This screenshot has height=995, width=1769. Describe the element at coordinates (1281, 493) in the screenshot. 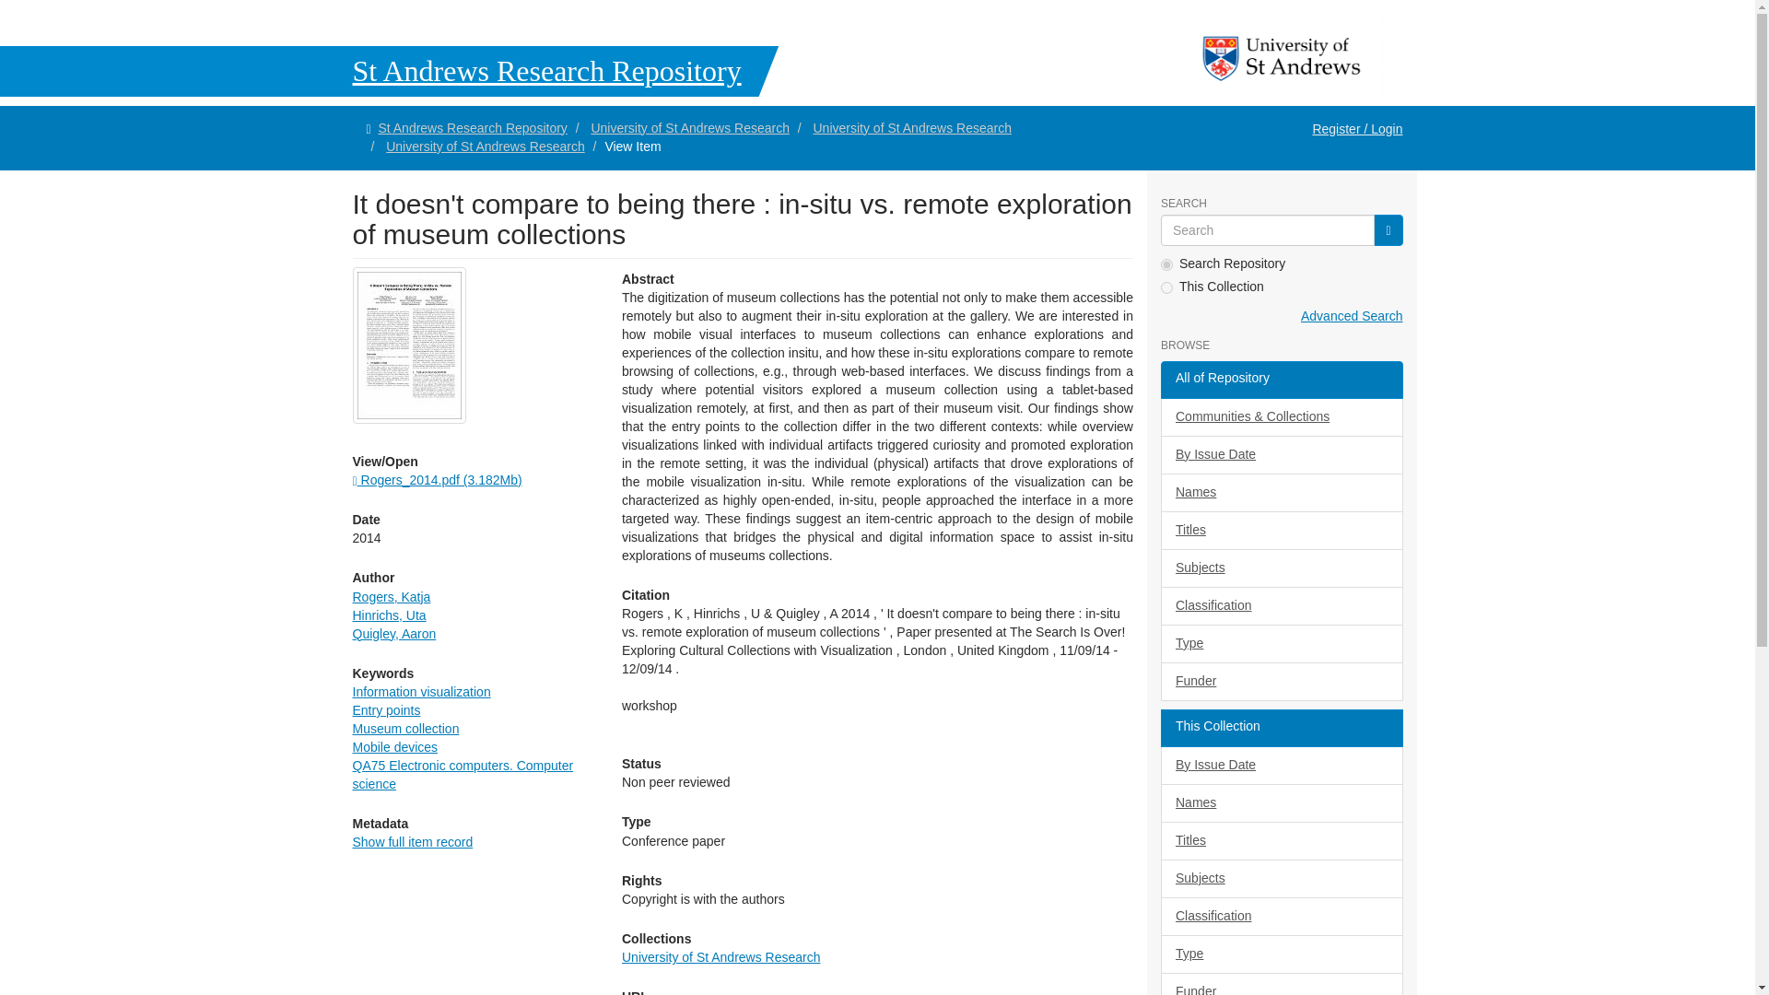

I see `Names` at that location.